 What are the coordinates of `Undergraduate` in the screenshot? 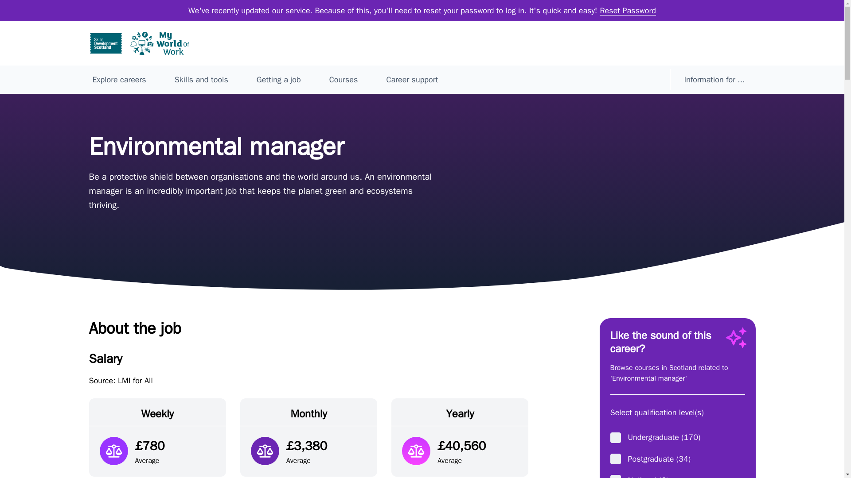 It's located at (615, 438).